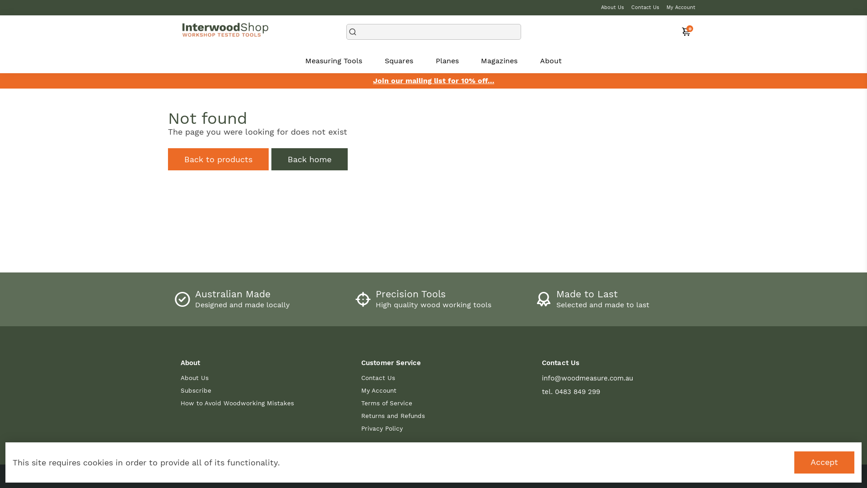 This screenshot has width=867, height=488. What do you see at coordinates (645, 8) in the screenshot?
I see `Contact Us` at bounding box center [645, 8].